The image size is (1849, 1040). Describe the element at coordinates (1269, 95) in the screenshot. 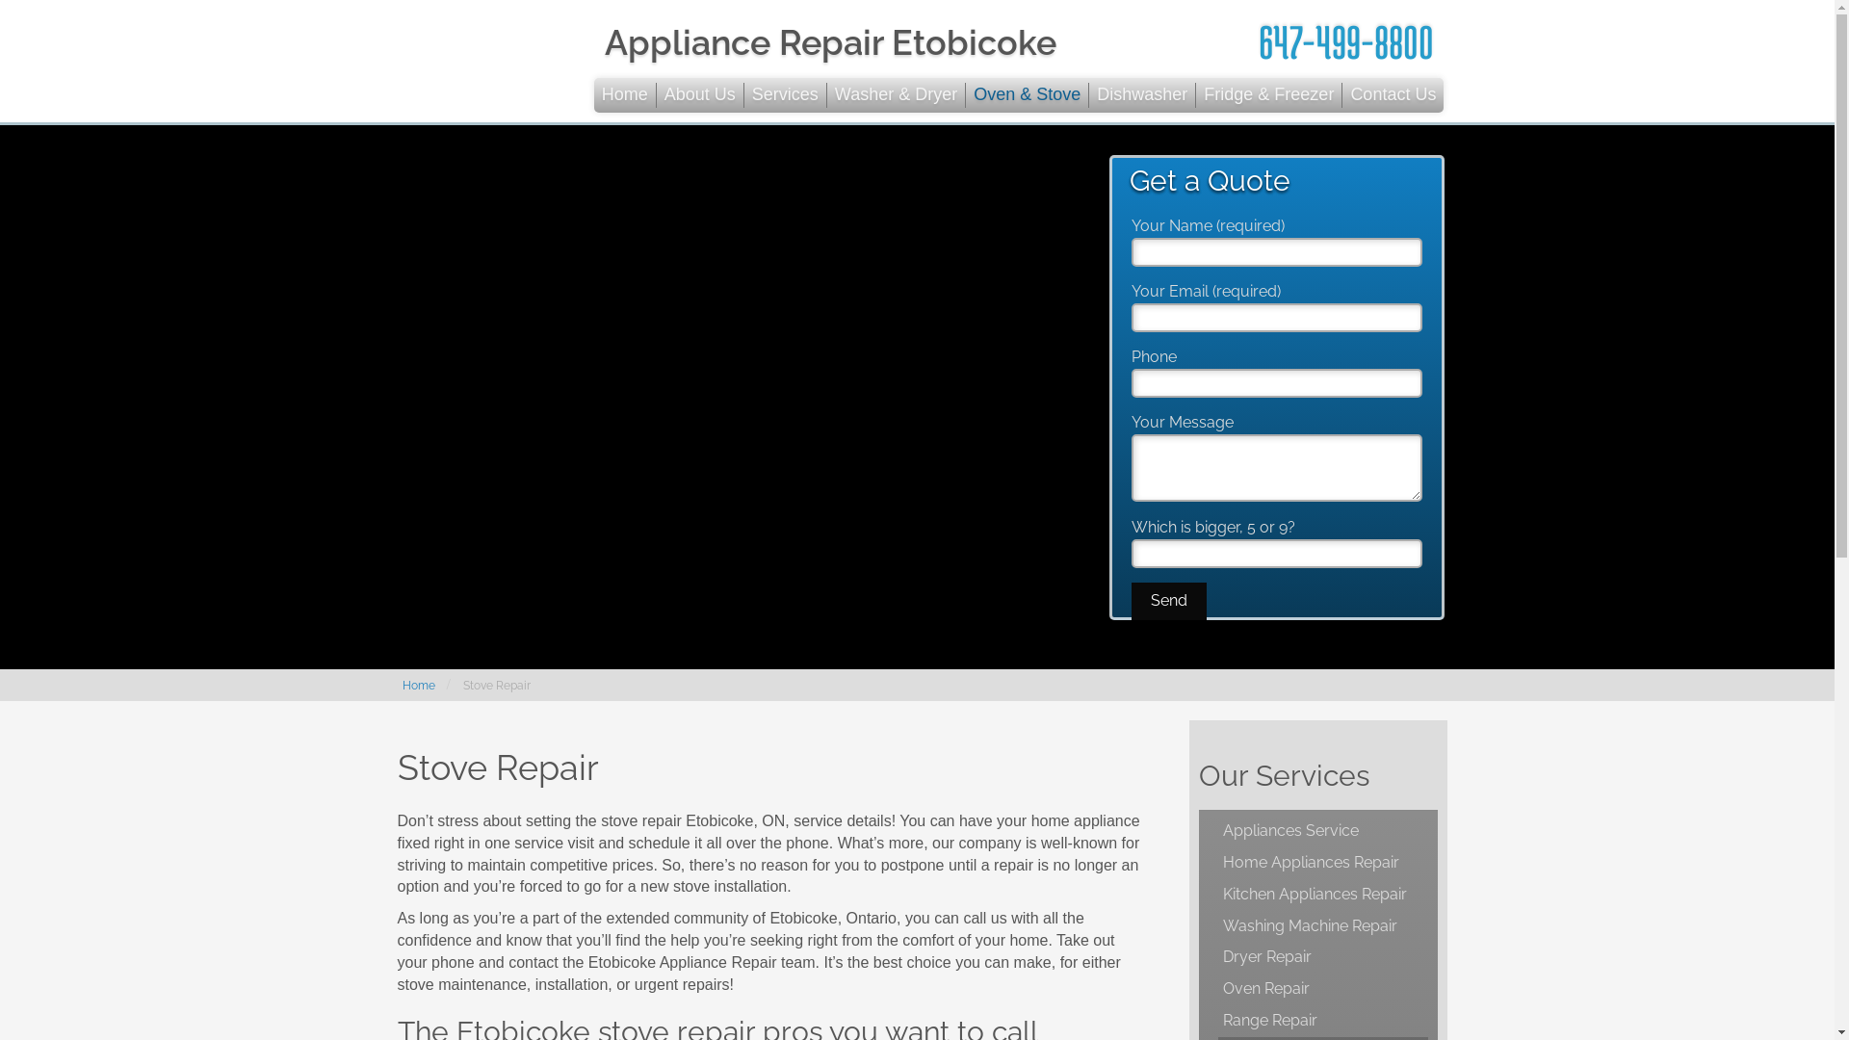

I see `Fridge & Freezer` at that location.